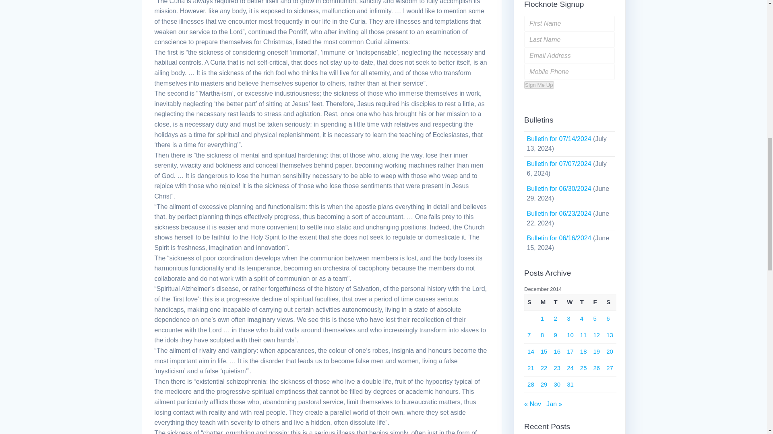 The width and height of the screenshot is (773, 434). Describe the element at coordinates (582, 318) in the screenshot. I see `4` at that location.